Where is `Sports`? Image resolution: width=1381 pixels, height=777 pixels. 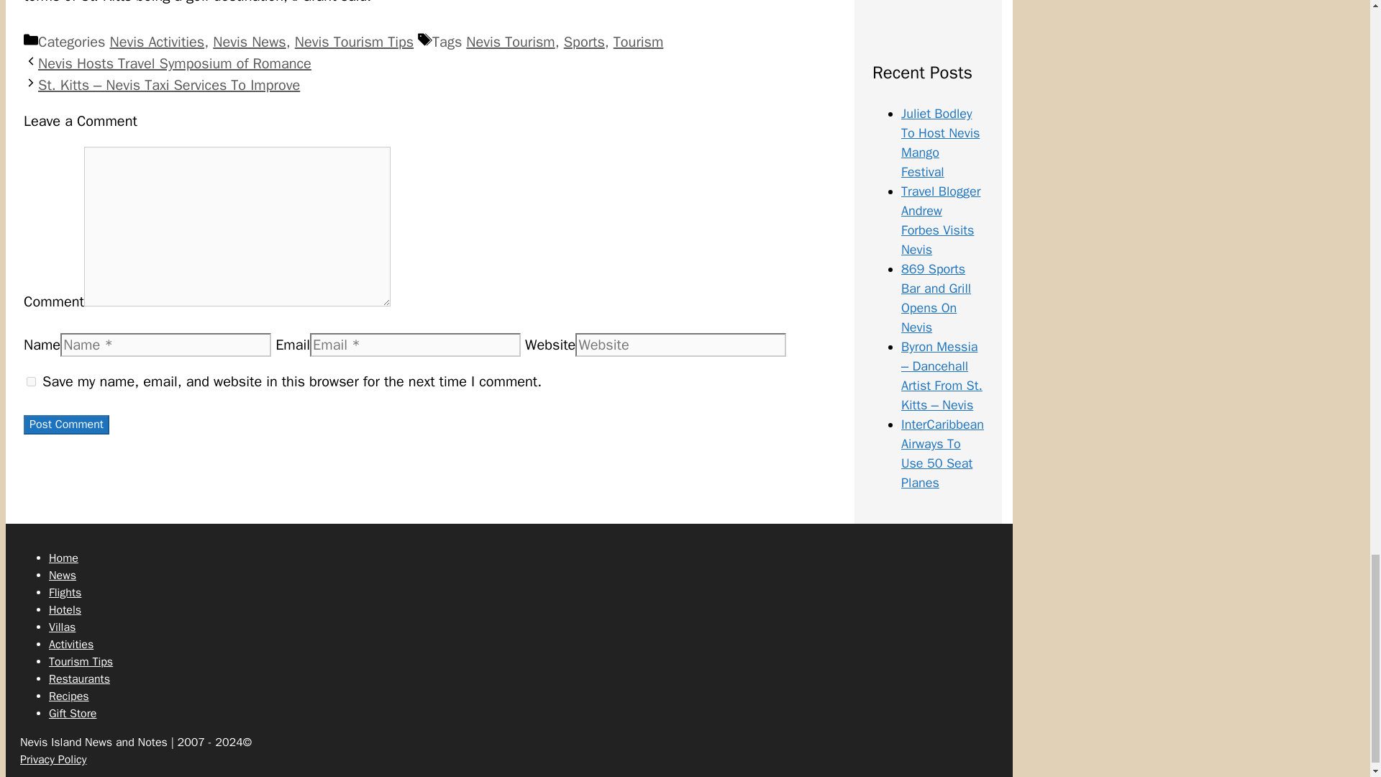
Sports is located at coordinates (584, 42).